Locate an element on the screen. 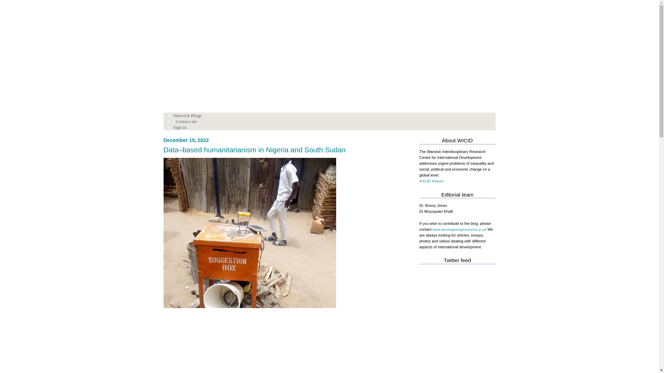 The width and height of the screenshot is (664, 373). WICID Website is located at coordinates (431, 181).